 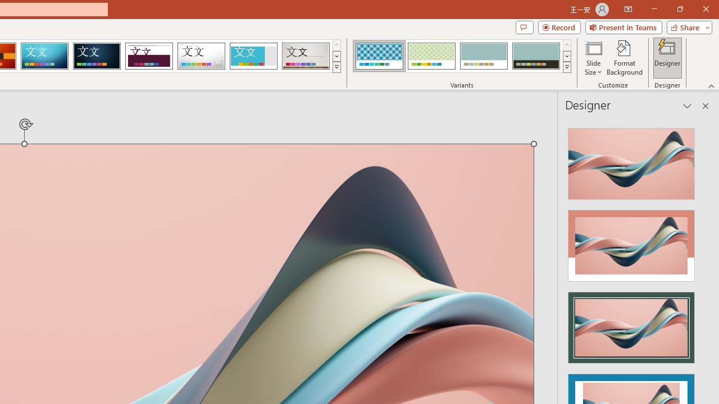 What do you see at coordinates (379, 56) in the screenshot?
I see `Integral Variant 1` at bounding box center [379, 56].